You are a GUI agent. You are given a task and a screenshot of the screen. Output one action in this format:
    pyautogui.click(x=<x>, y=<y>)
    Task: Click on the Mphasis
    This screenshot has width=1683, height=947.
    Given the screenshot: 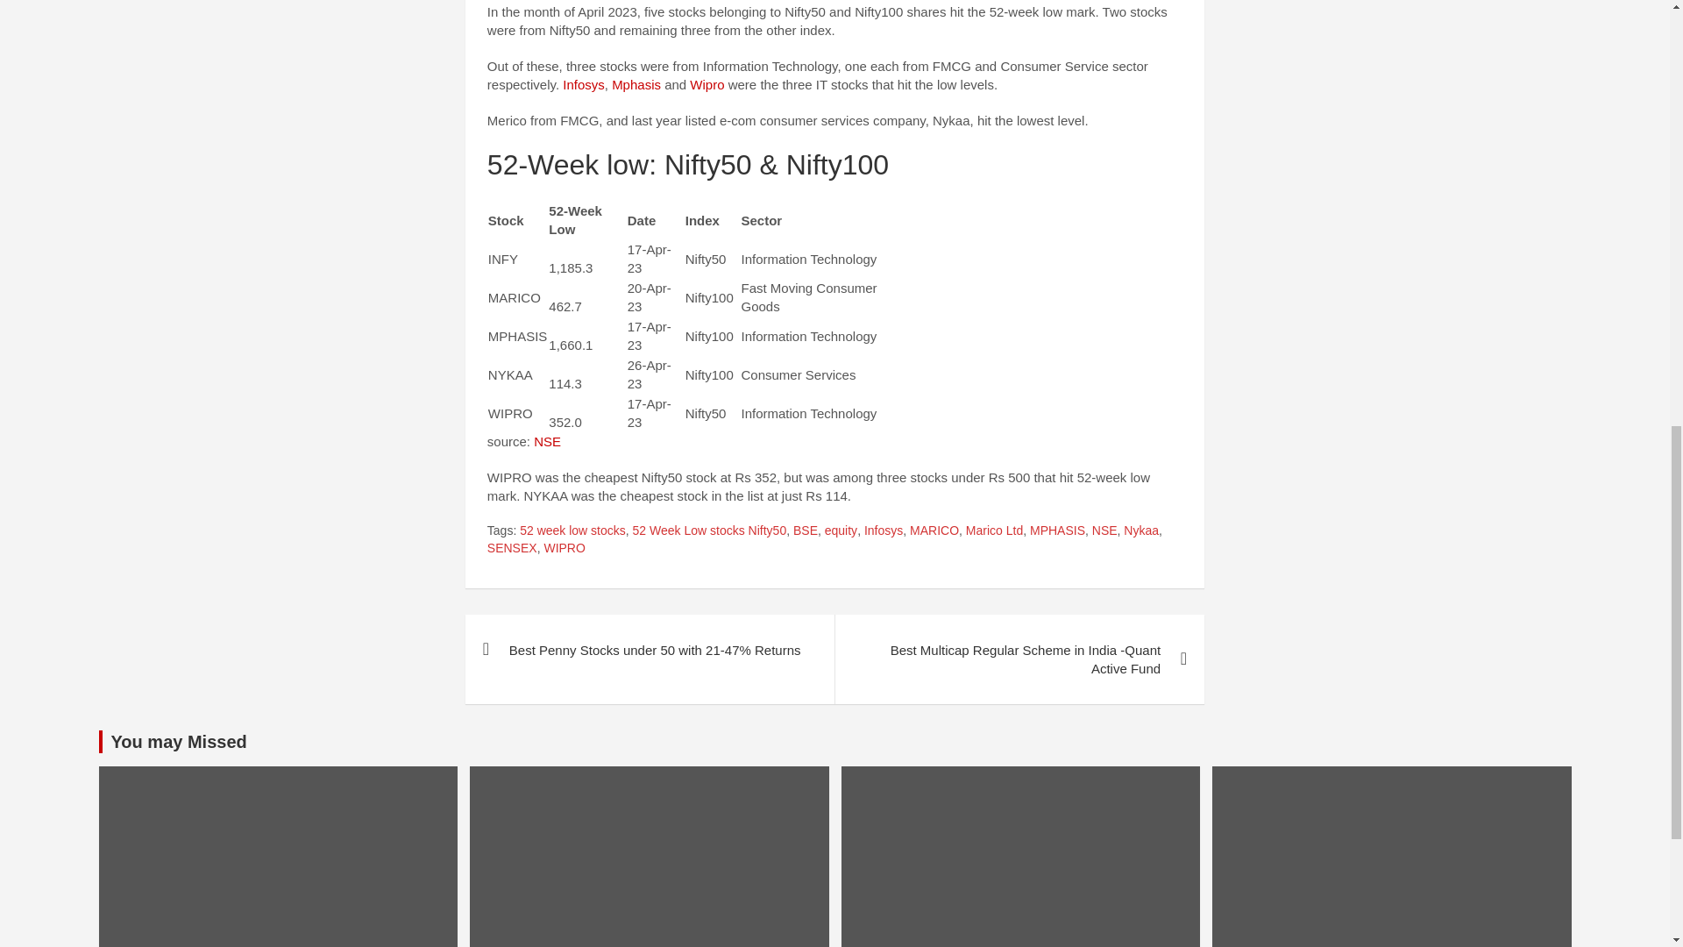 What is the action you would take?
    pyautogui.click(x=636, y=84)
    